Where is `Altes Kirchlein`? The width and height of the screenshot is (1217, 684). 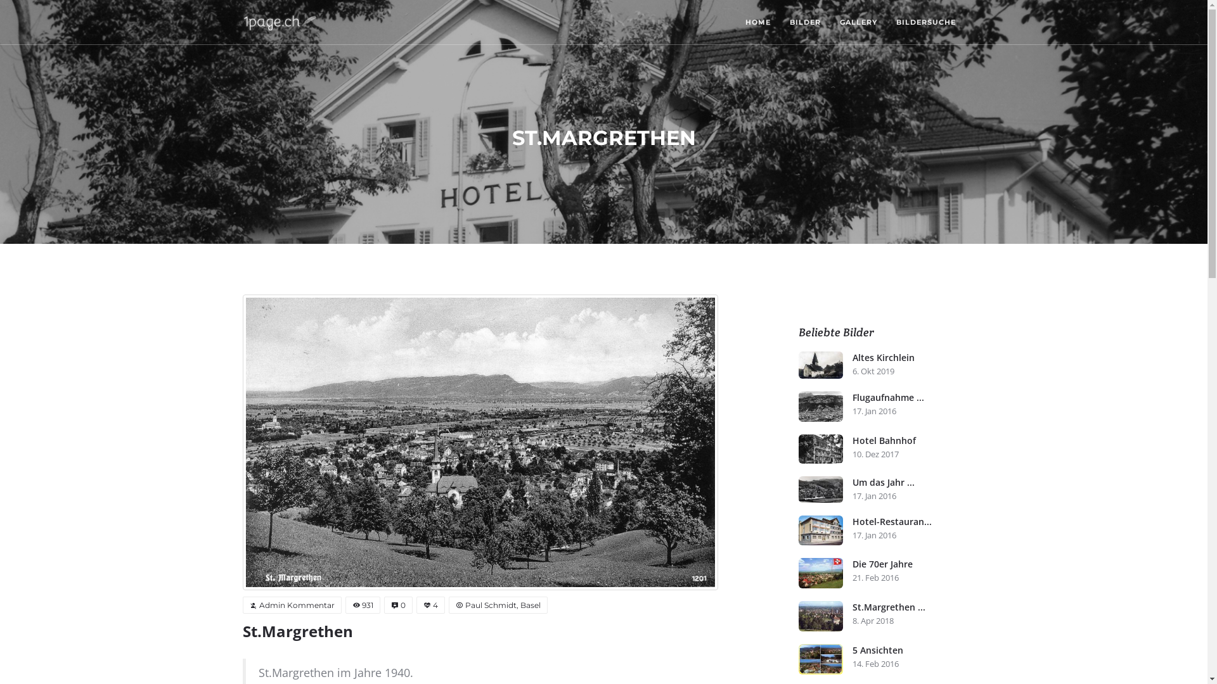 Altes Kirchlein is located at coordinates (821, 365).